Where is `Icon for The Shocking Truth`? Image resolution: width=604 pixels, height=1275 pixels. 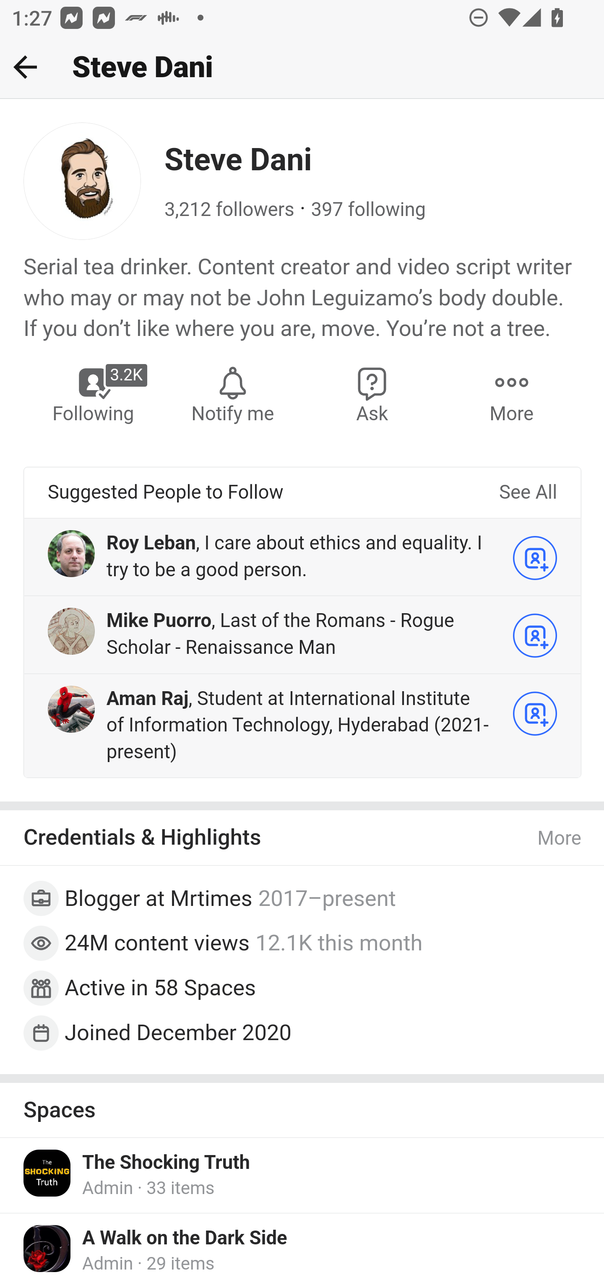 Icon for The Shocking Truth is located at coordinates (48, 1173).